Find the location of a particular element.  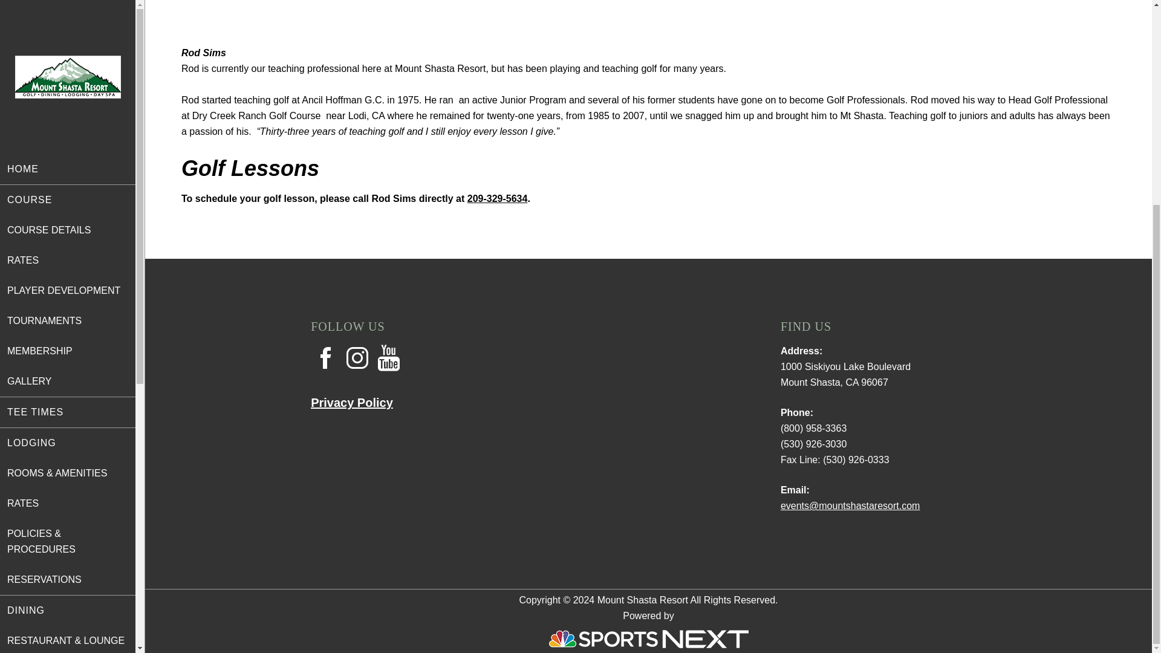

209-329-5634 is located at coordinates (498, 198).